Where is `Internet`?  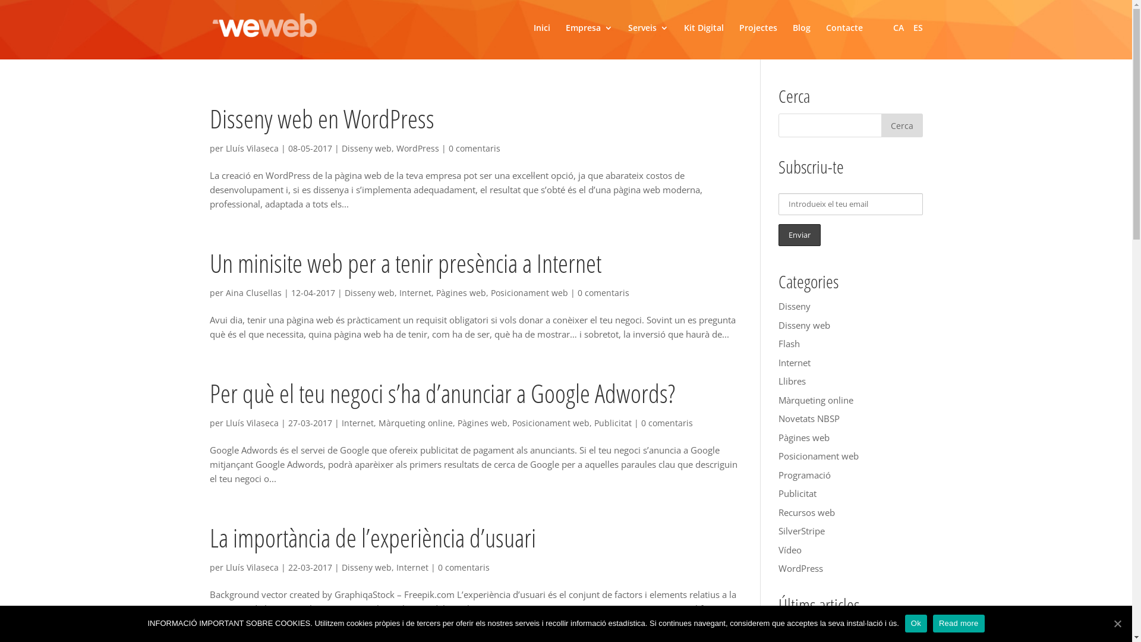 Internet is located at coordinates (412, 567).